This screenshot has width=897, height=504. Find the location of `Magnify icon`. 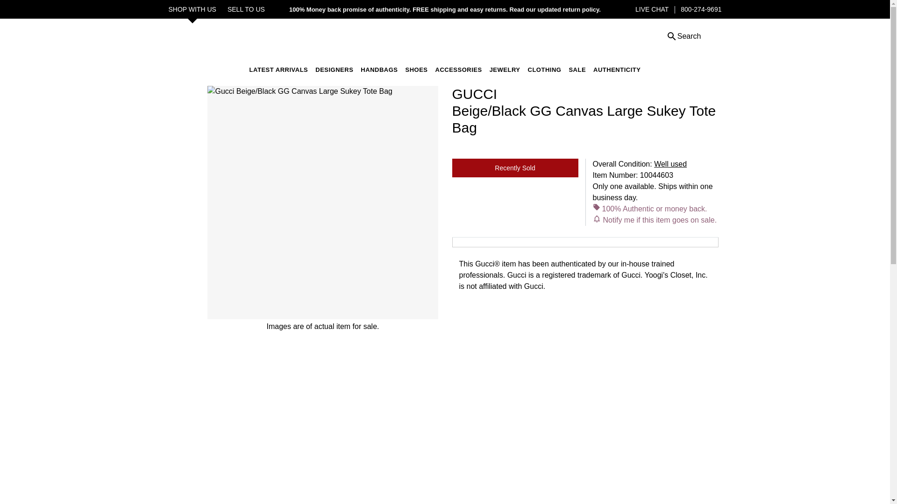

Magnify icon is located at coordinates (672, 36).